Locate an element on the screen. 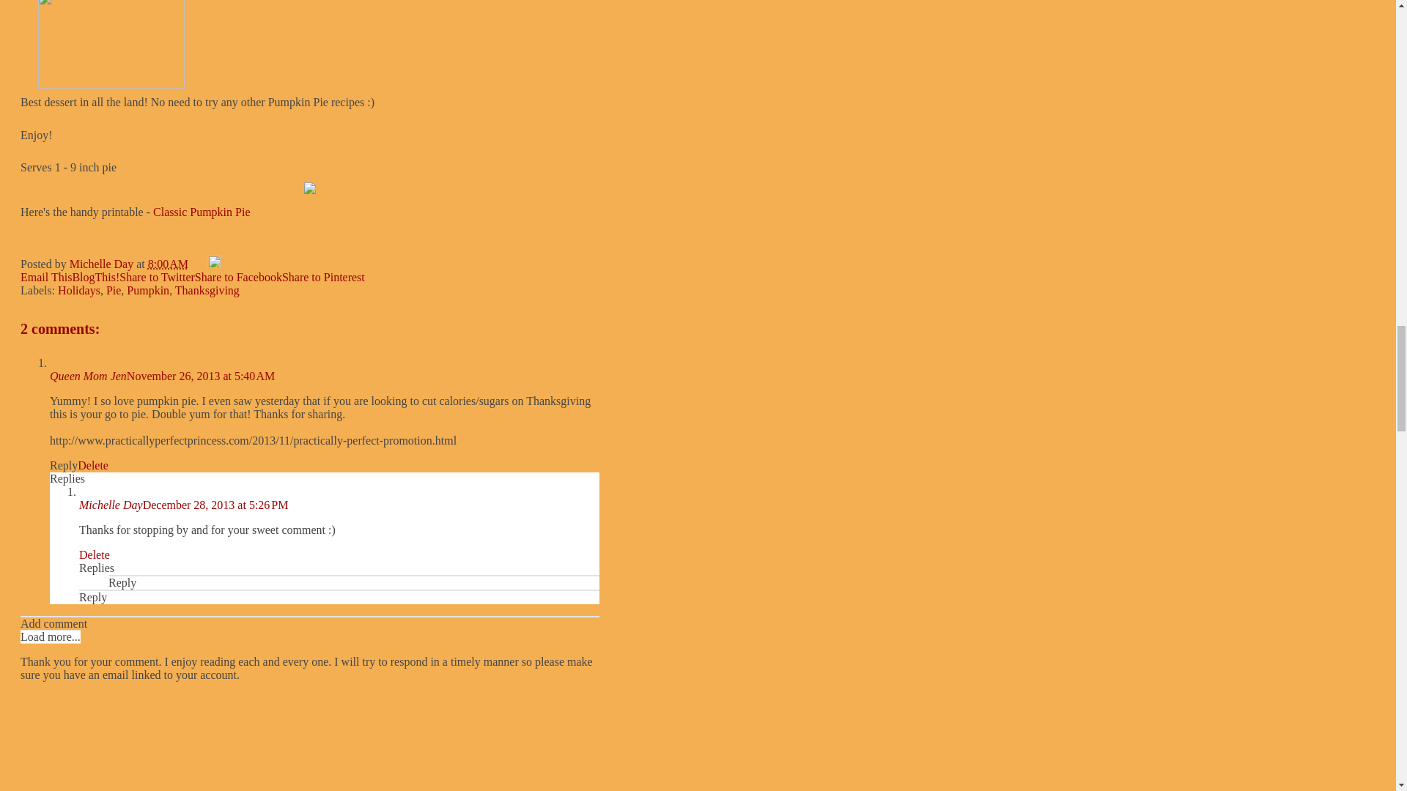  Share to Twitter is located at coordinates (157, 277).